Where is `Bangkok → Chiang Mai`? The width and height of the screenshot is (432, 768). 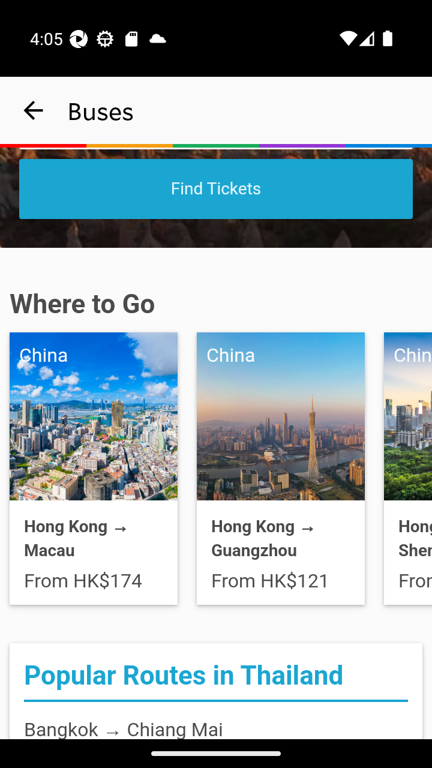
Bangkok → Chiang Mai is located at coordinates (124, 728).